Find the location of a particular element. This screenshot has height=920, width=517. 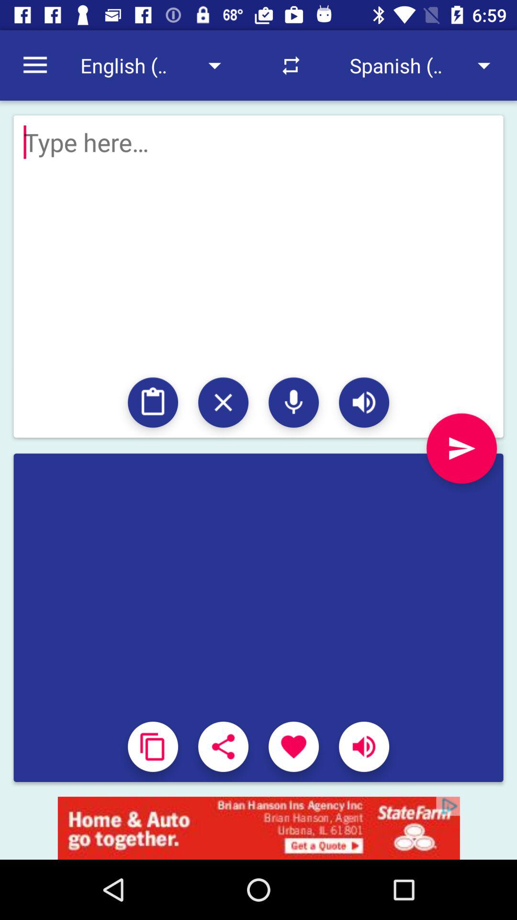

add to searched list is located at coordinates (153, 402).